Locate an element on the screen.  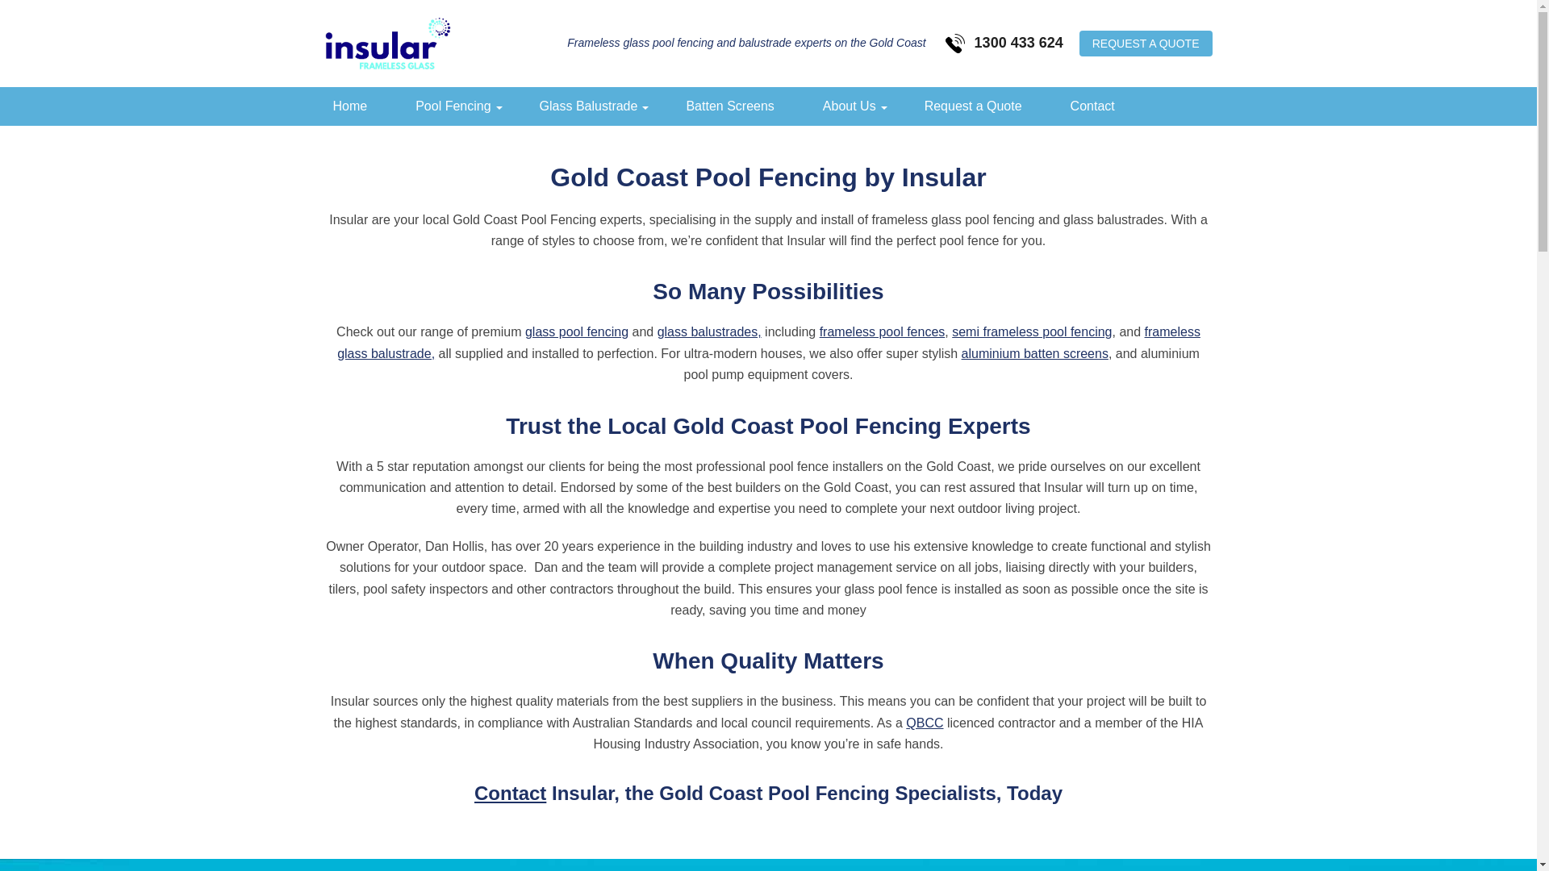
Home is located at coordinates (350, 106).